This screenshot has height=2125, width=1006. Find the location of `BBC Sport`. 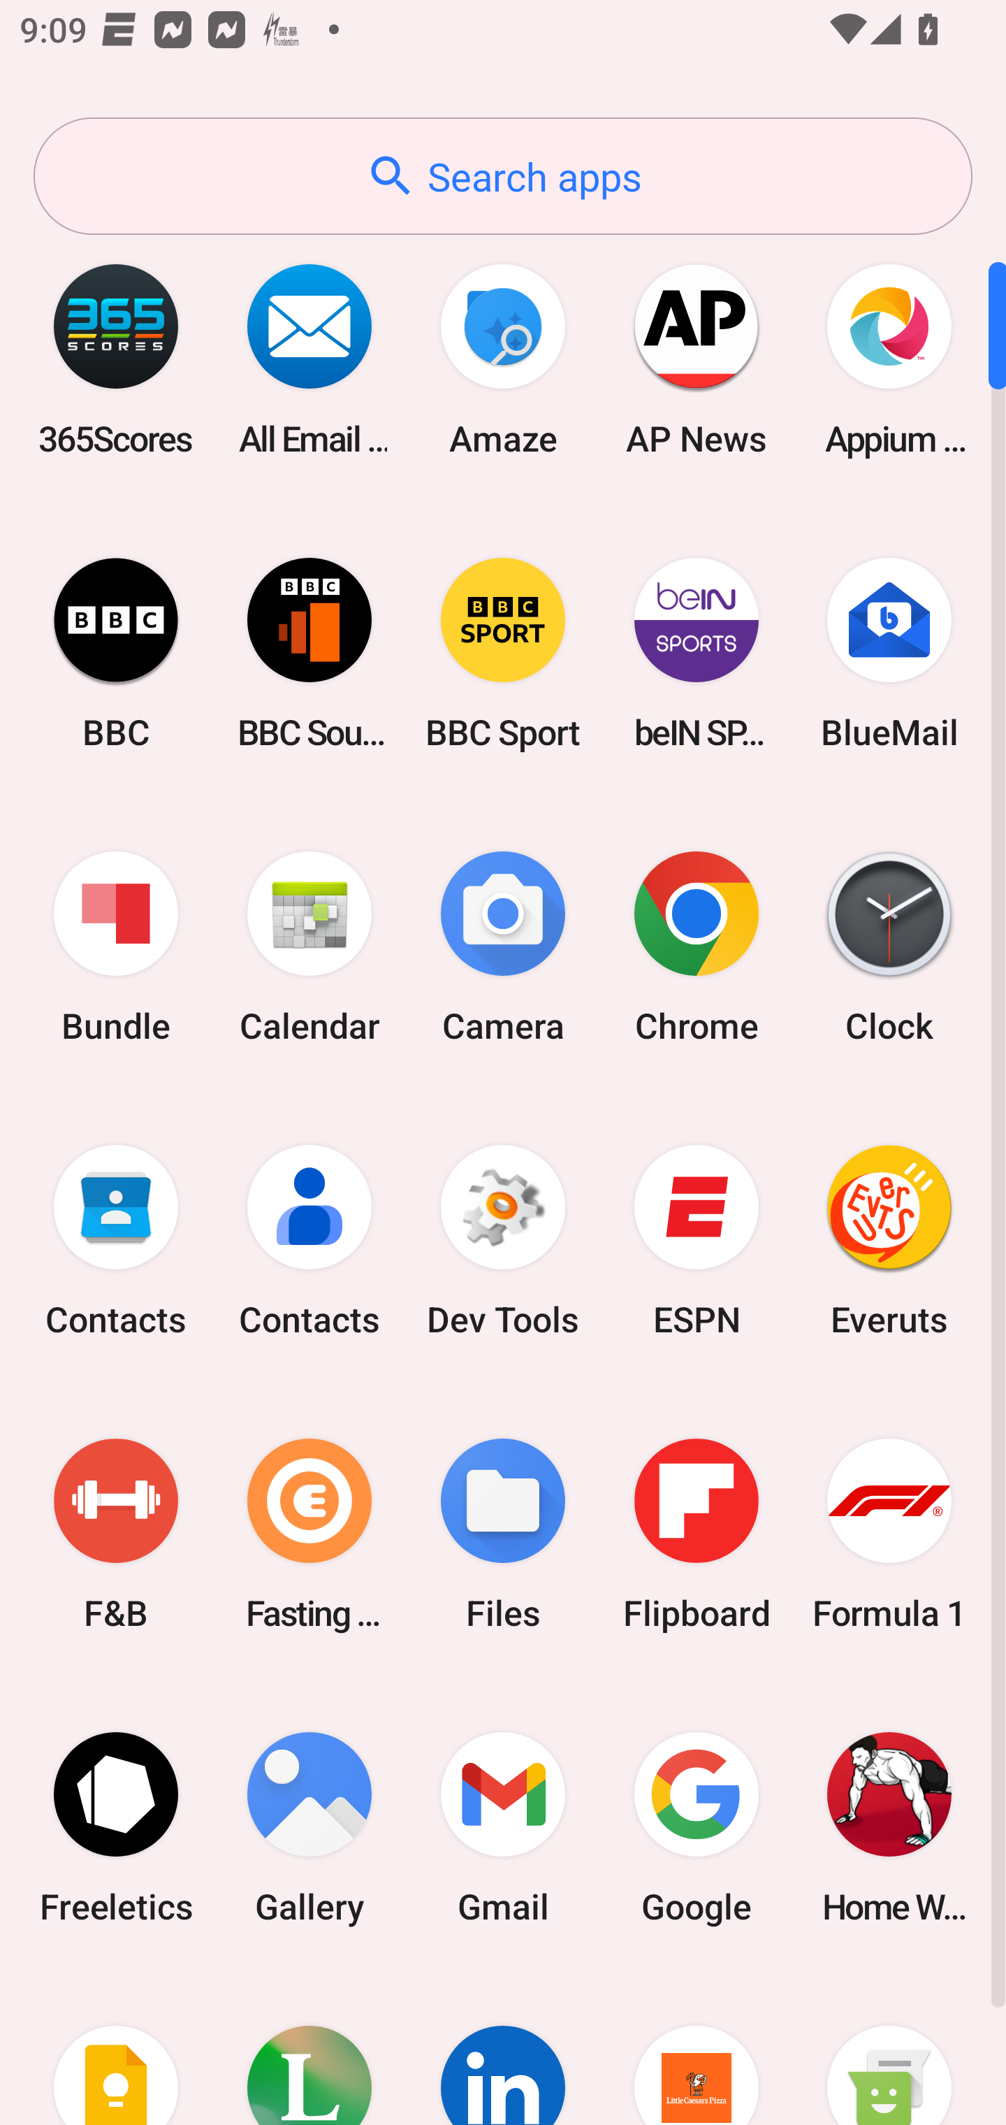

BBC Sport is located at coordinates (503, 653).